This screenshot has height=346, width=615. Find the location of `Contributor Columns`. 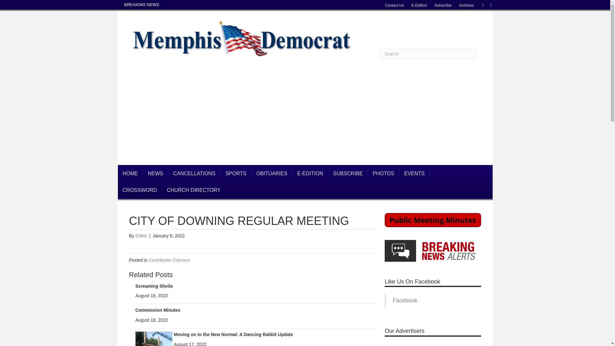

Contributor Columns is located at coordinates (169, 260).